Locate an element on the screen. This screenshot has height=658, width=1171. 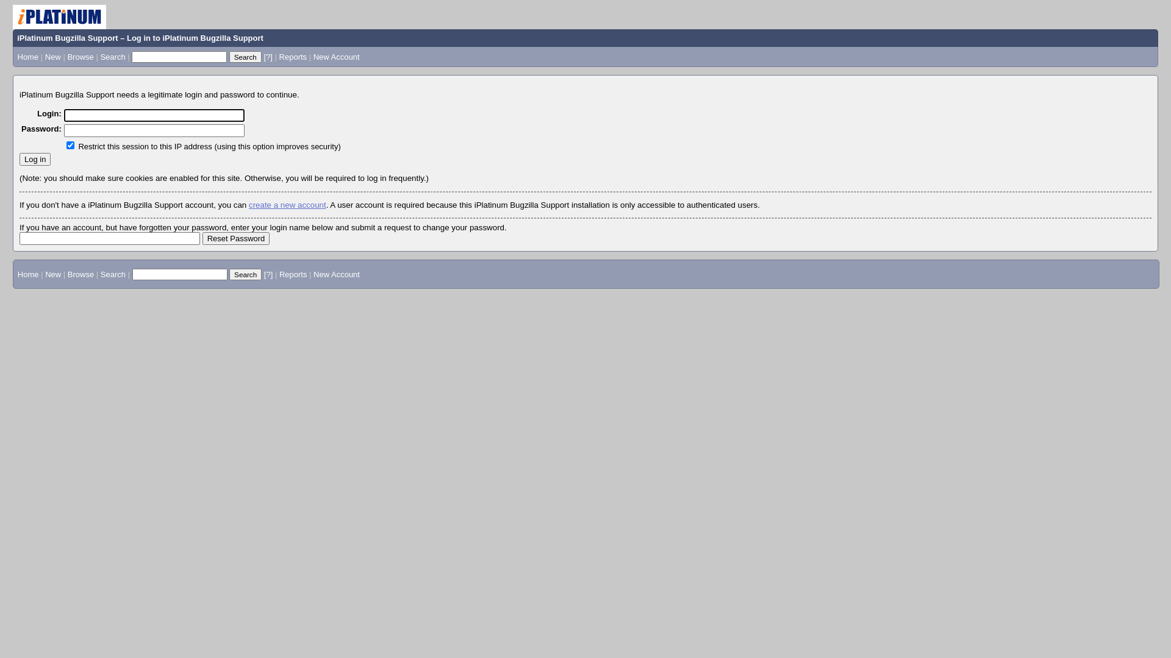
Browse is located at coordinates (81, 57).